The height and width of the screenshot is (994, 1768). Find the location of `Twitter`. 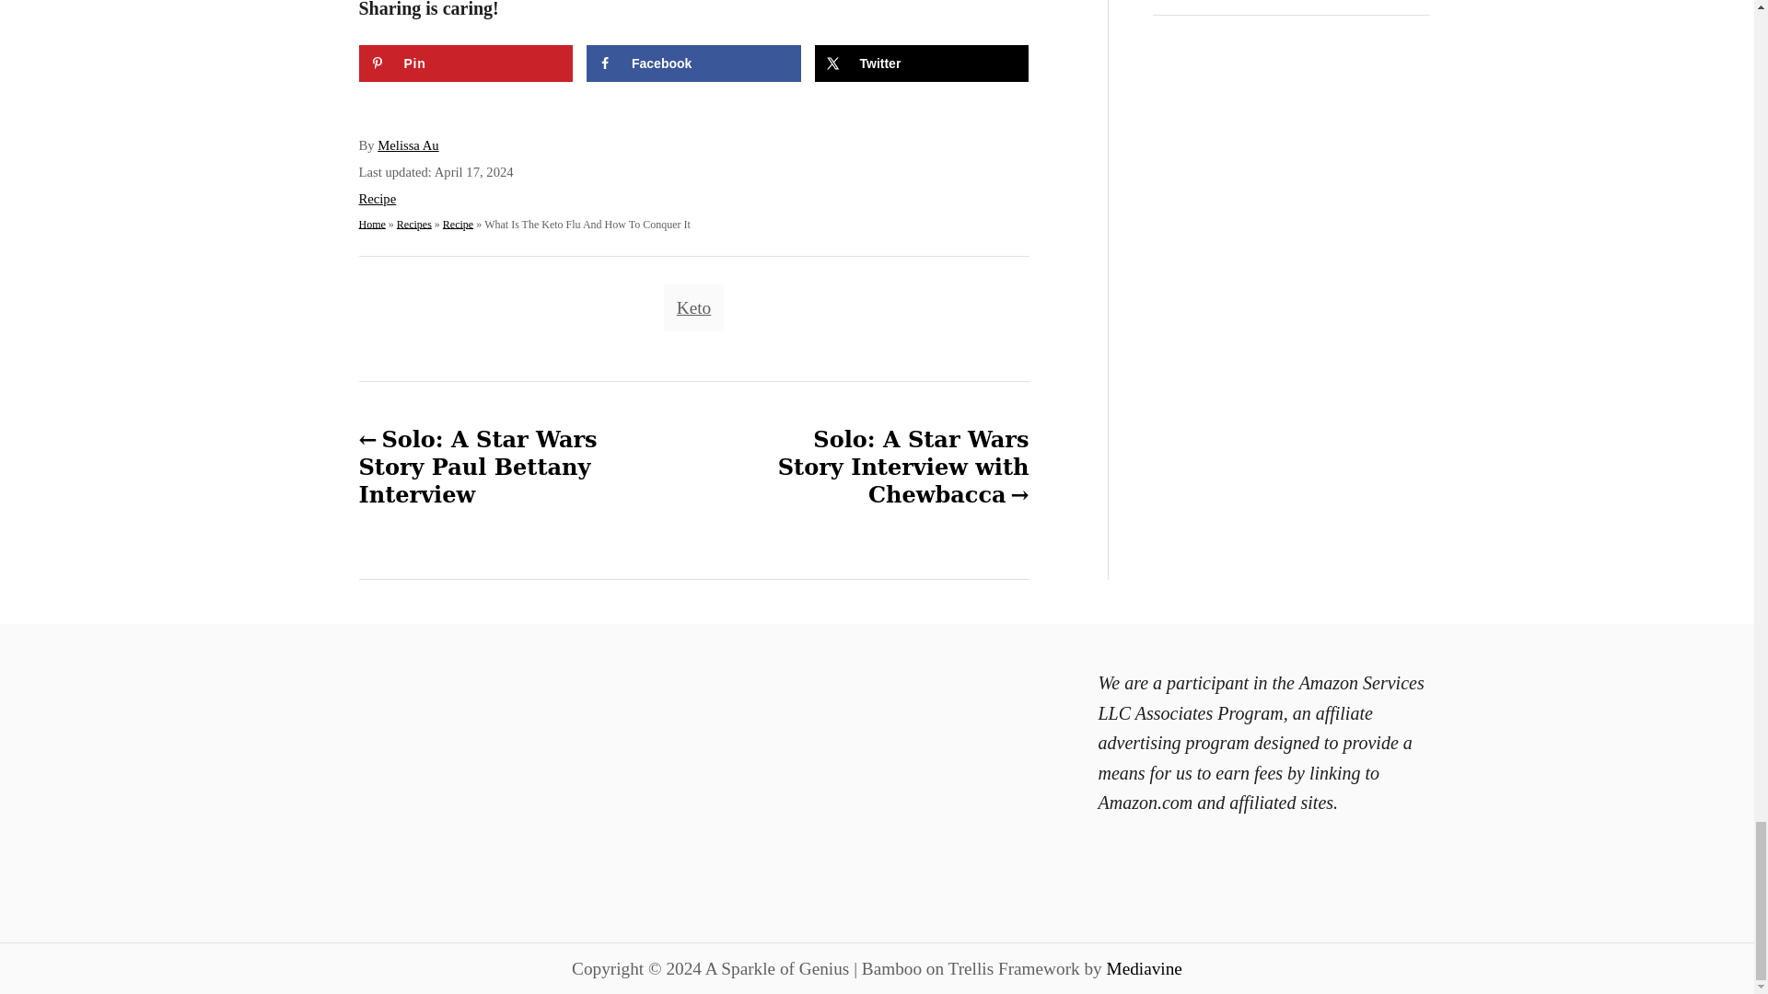

Twitter is located at coordinates (921, 63).